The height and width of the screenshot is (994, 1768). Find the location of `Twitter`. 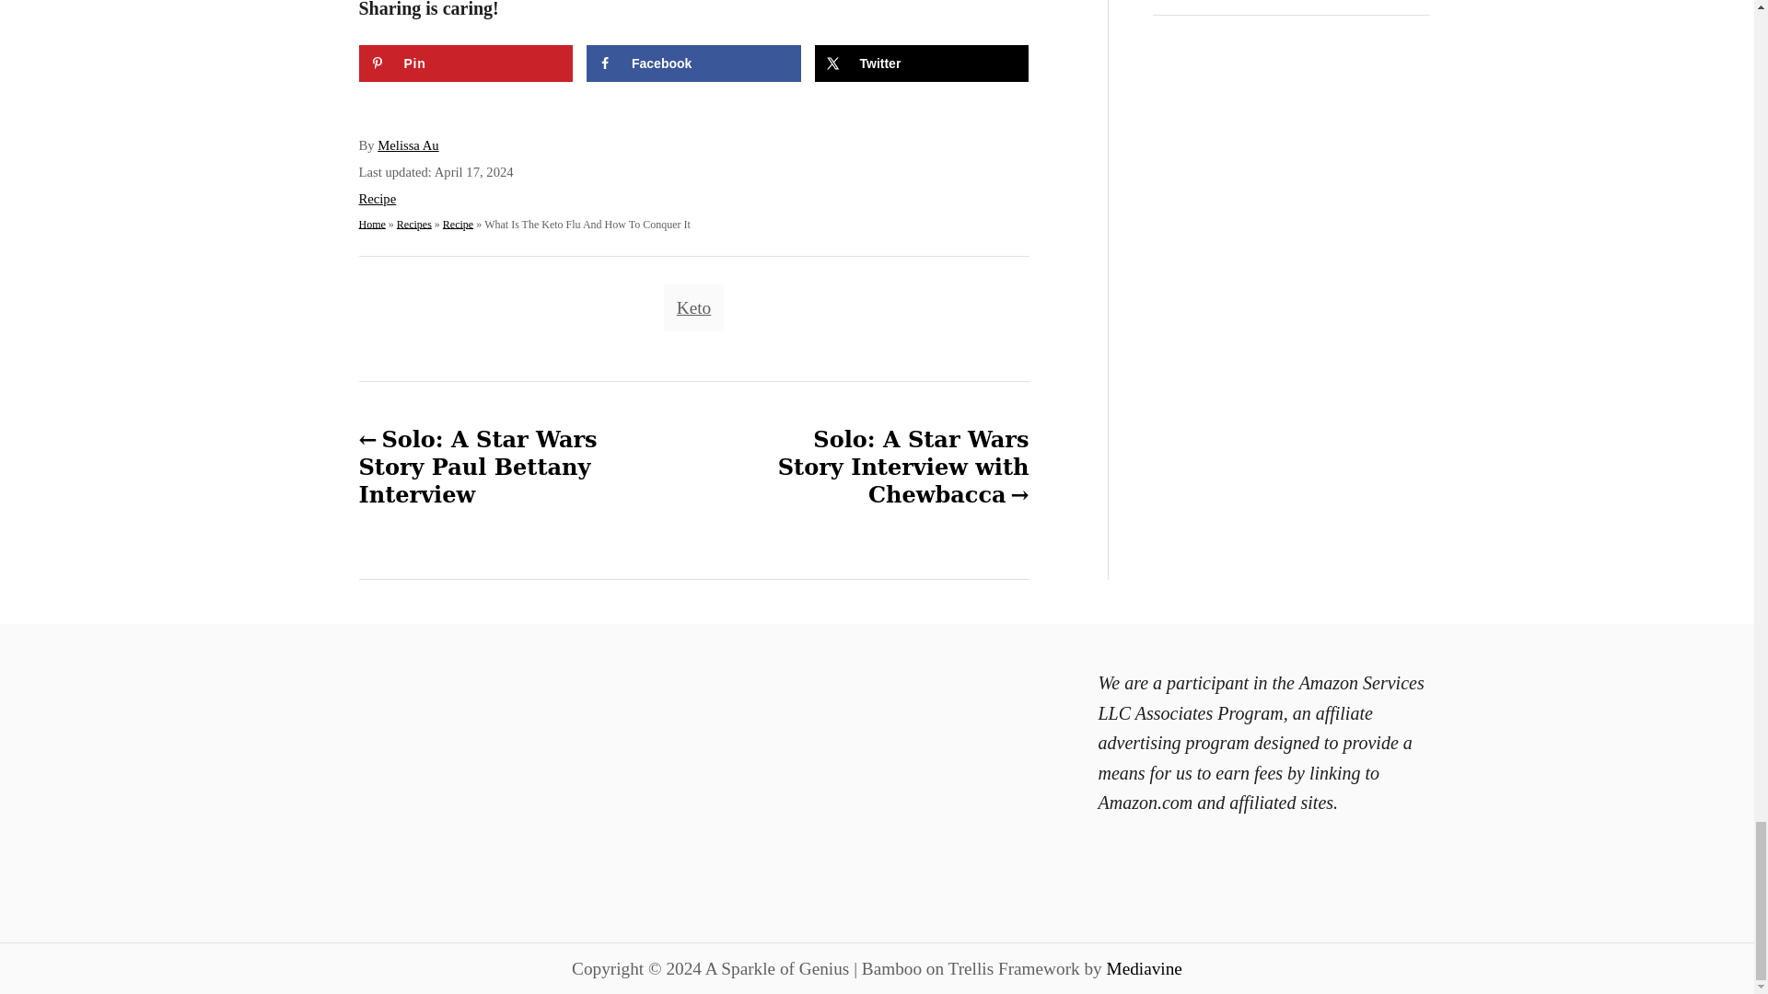

Twitter is located at coordinates (921, 63).